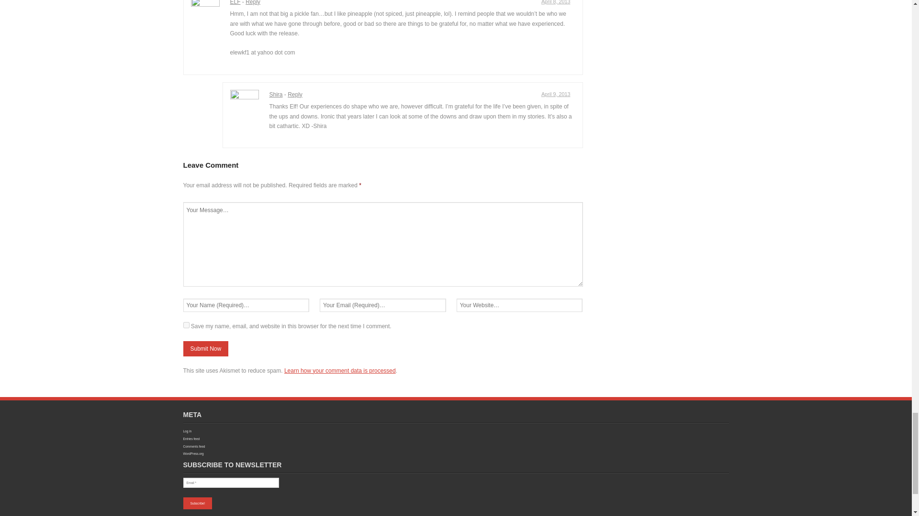 The width and height of the screenshot is (919, 516). I want to click on yes, so click(186, 325).